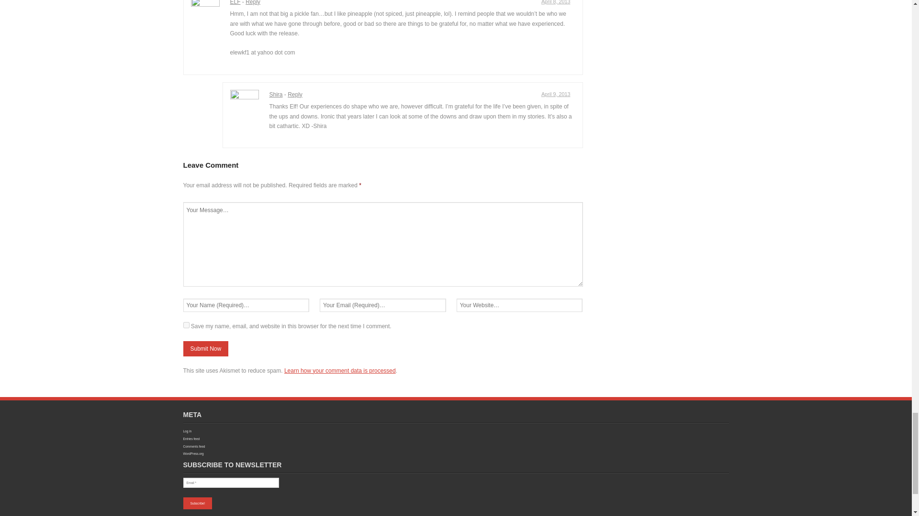 The width and height of the screenshot is (919, 516). I want to click on yes, so click(186, 325).